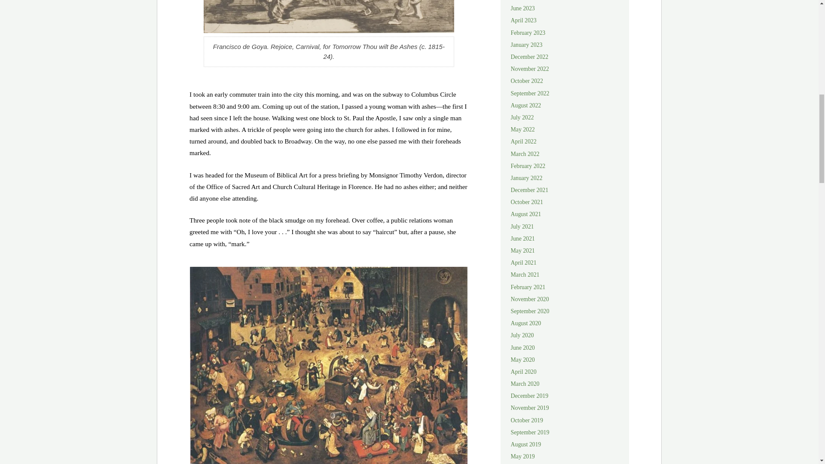 The width and height of the screenshot is (825, 464). What do you see at coordinates (522, 8) in the screenshot?
I see `June 2023` at bounding box center [522, 8].